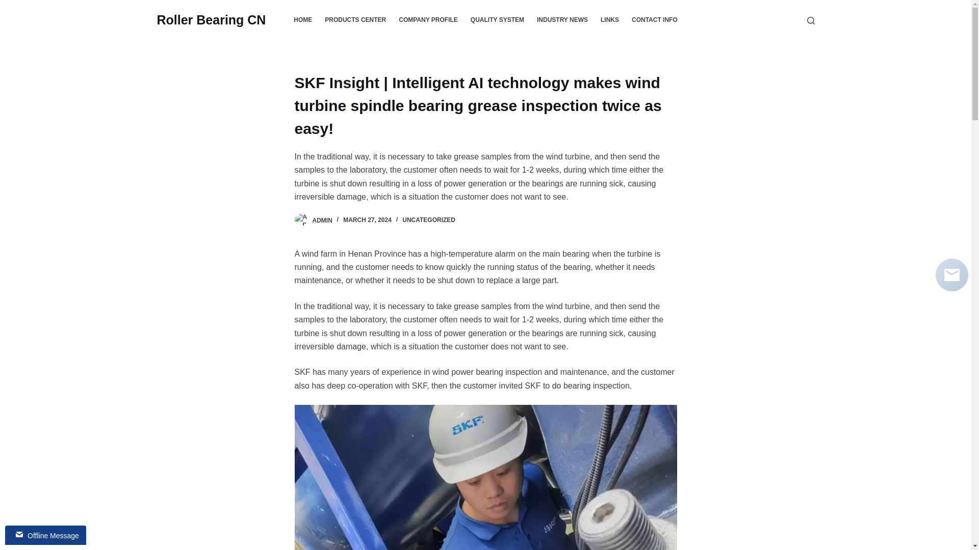  I want to click on Skip to content, so click(10, 5).